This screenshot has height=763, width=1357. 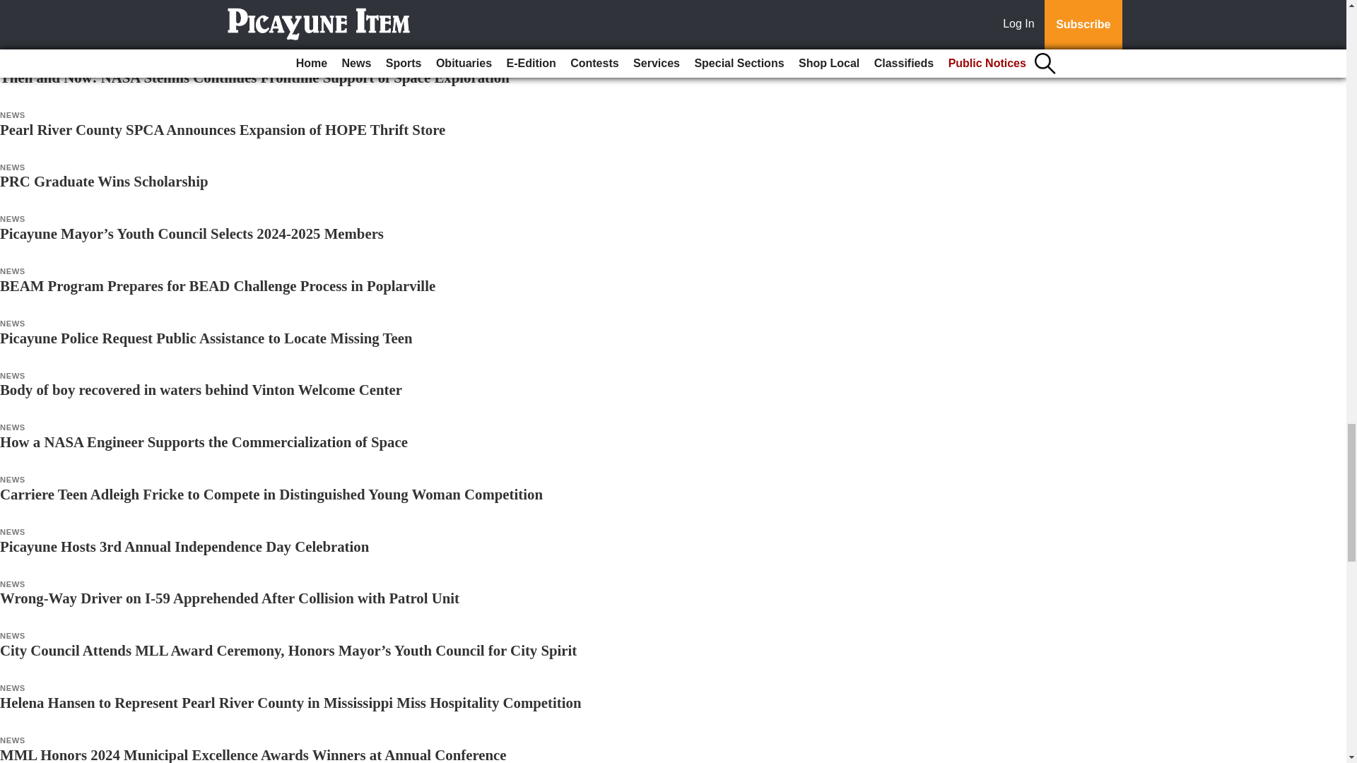 What do you see at coordinates (105, 181) in the screenshot?
I see `PRC Graduate Wins Scholarship` at bounding box center [105, 181].